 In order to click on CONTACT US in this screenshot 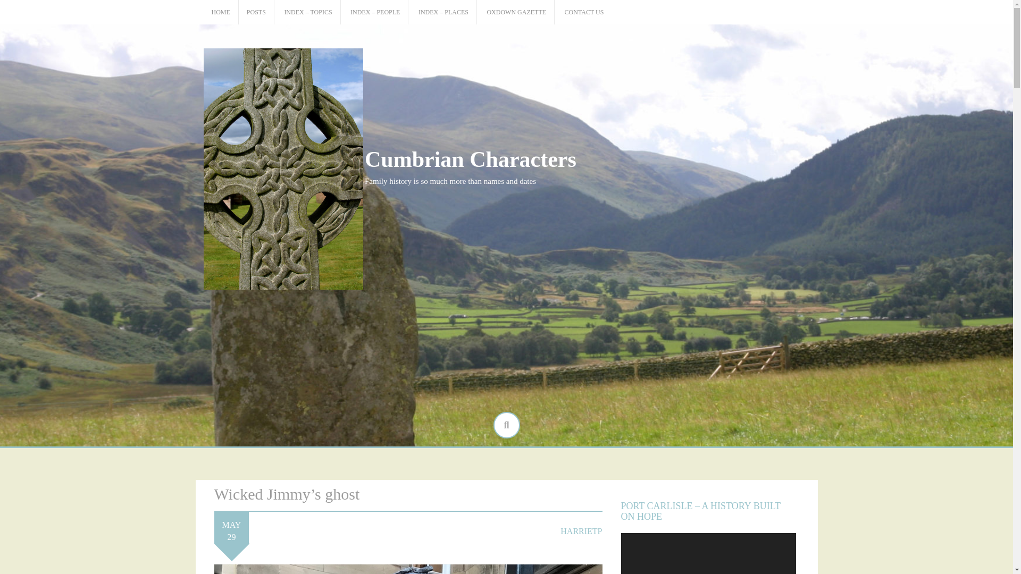, I will do `click(584, 13)`.